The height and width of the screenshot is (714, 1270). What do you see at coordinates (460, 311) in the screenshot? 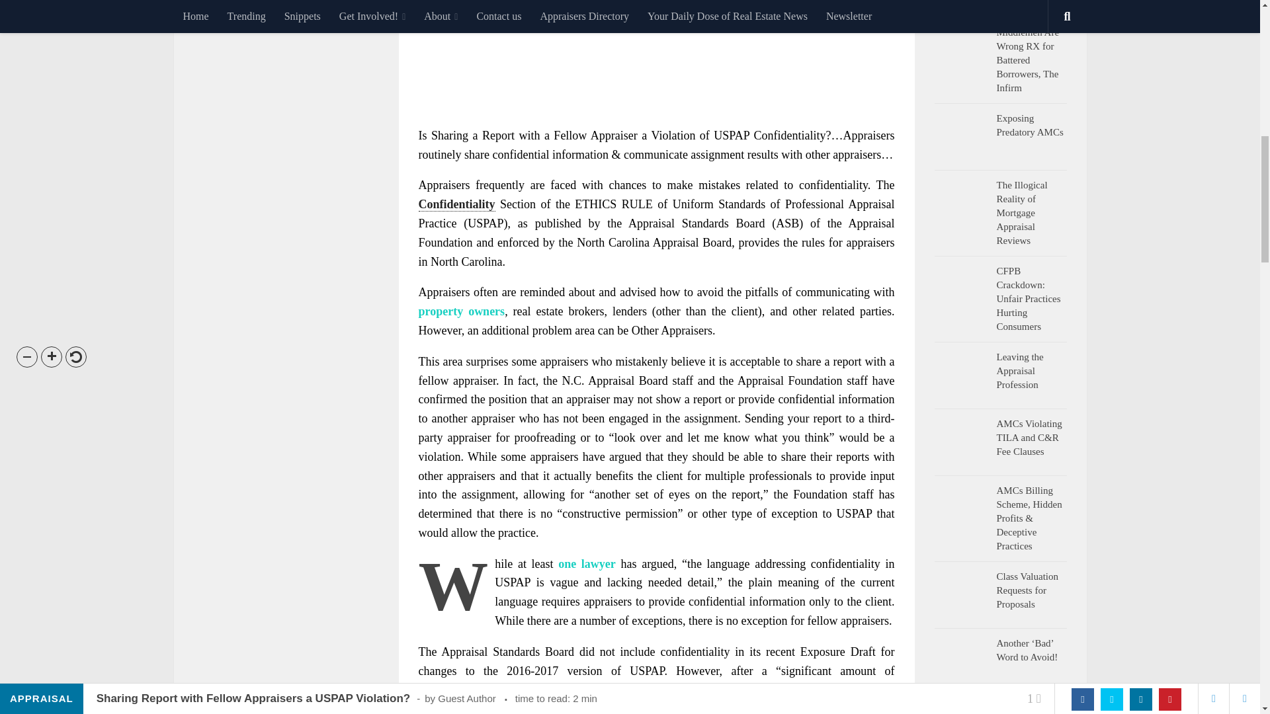
I see `property owners` at bounding box center [460, 311].